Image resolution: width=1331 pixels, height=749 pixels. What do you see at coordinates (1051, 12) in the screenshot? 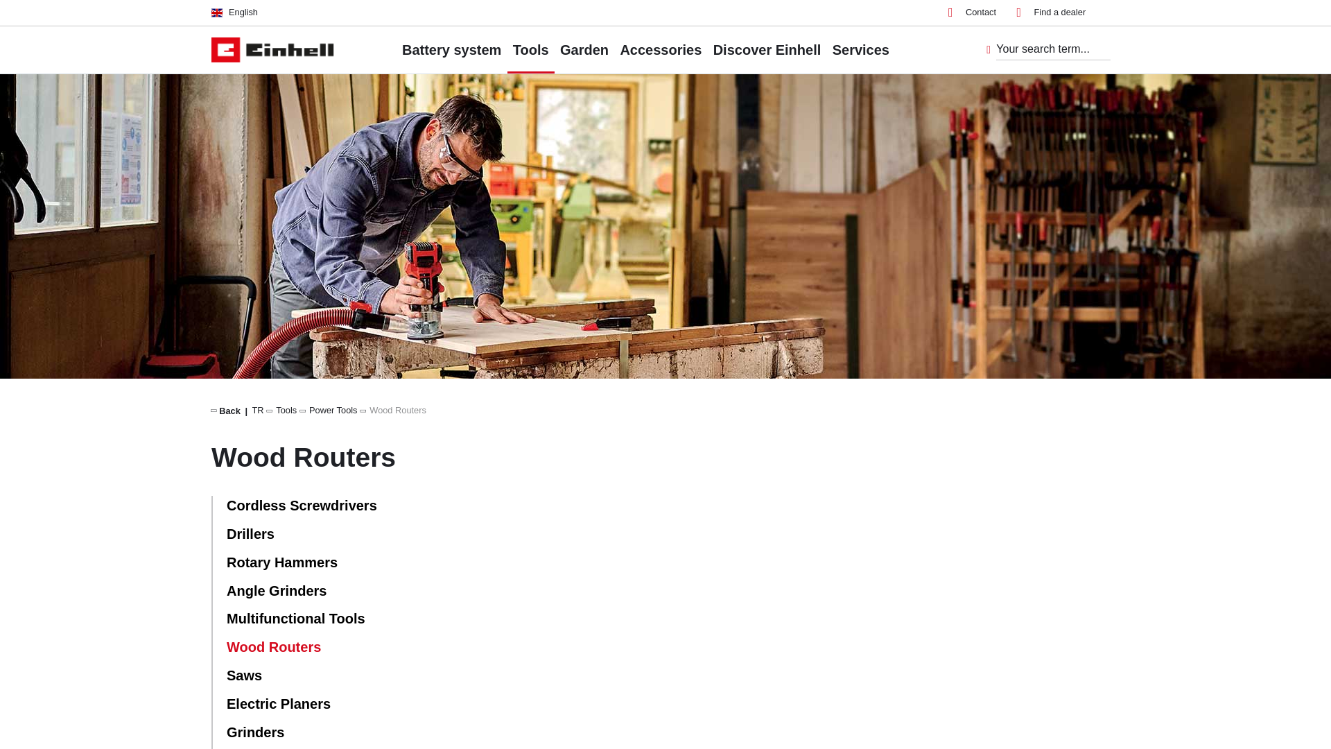
I see `Find a dealer` at bounding box center [1051, 12].